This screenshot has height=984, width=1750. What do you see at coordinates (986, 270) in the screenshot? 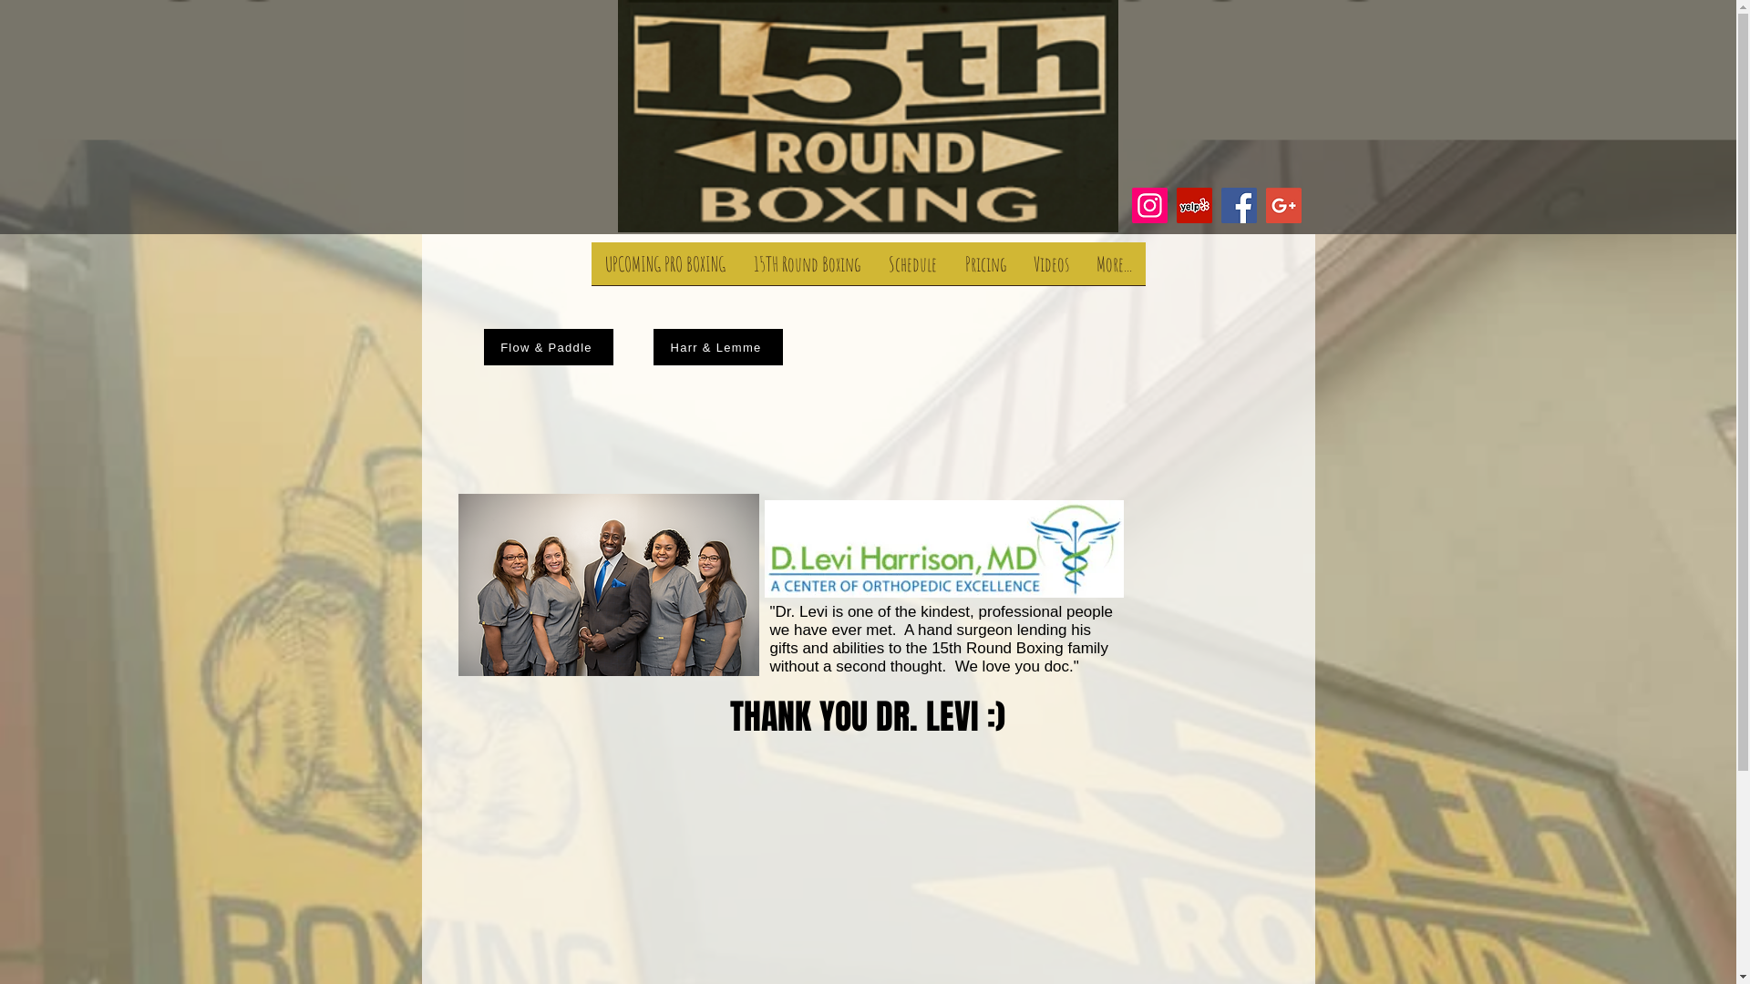
I see `Pricing` at bounding box center [986, 270].